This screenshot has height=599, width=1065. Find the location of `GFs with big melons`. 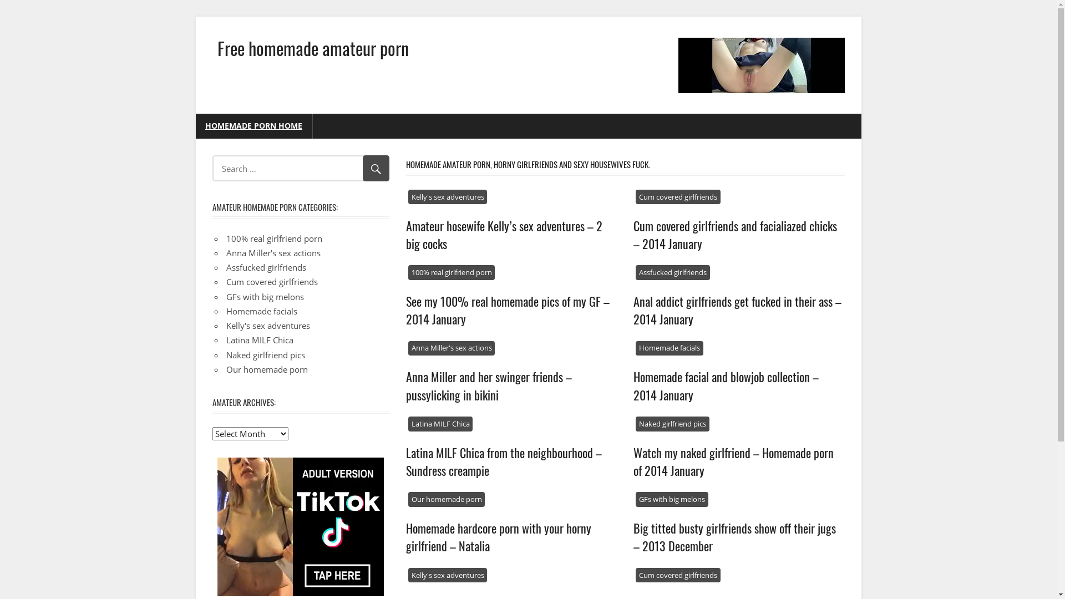

GFs with big melons is located at coordinates (672, 499).